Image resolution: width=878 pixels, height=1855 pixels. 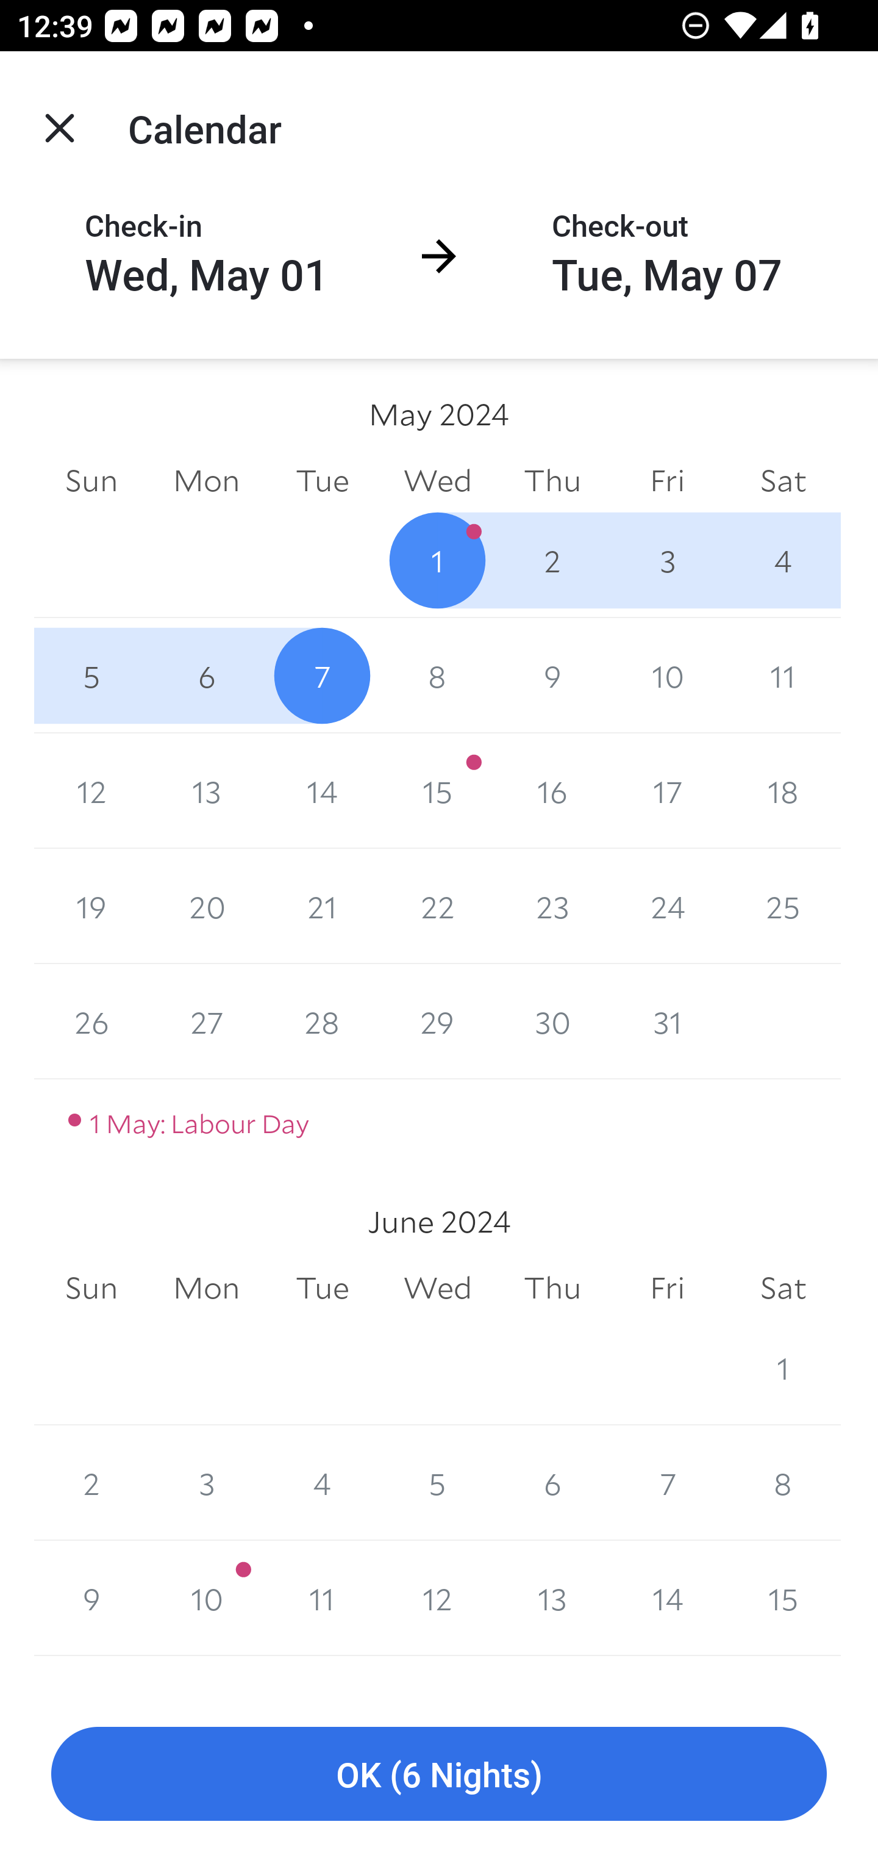 I want to click on 18 18 May 2024, so click(x=783, y=791).